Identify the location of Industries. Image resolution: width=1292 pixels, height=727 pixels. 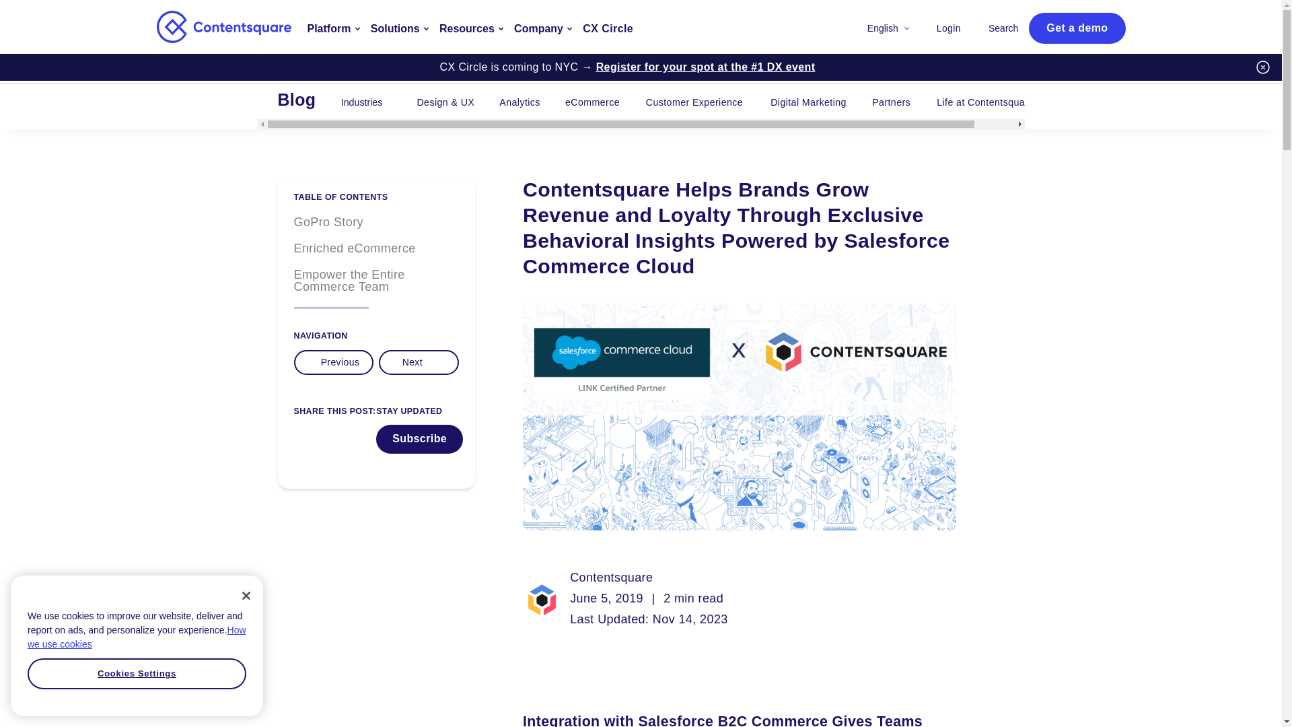
(367, 102).